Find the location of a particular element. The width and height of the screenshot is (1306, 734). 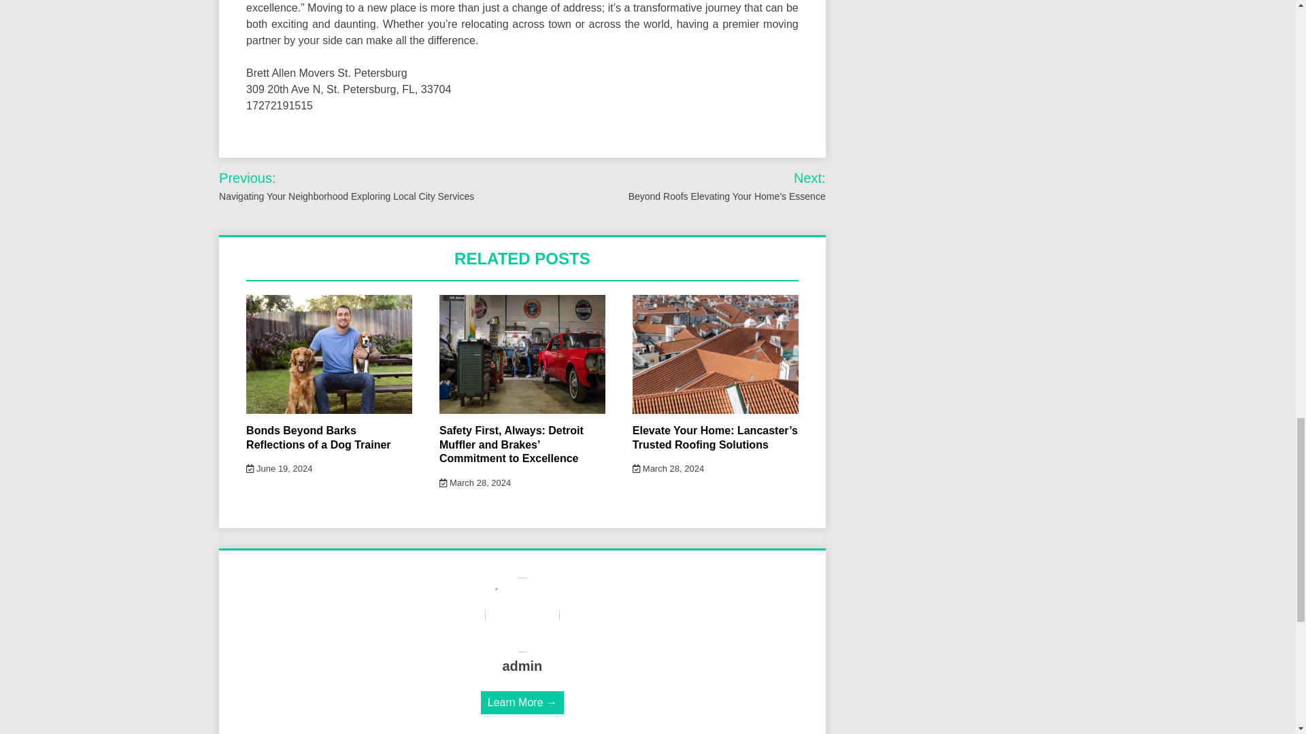

June 19, 2024 is located at coordinates (279, 468).